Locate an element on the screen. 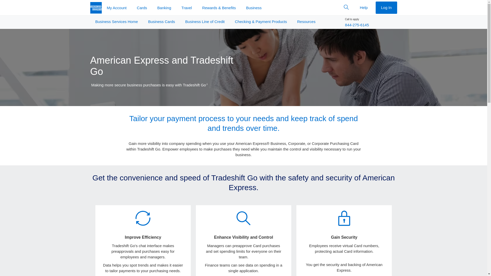 The image size is (491, 276). Search is located at coordinates (346, 7).